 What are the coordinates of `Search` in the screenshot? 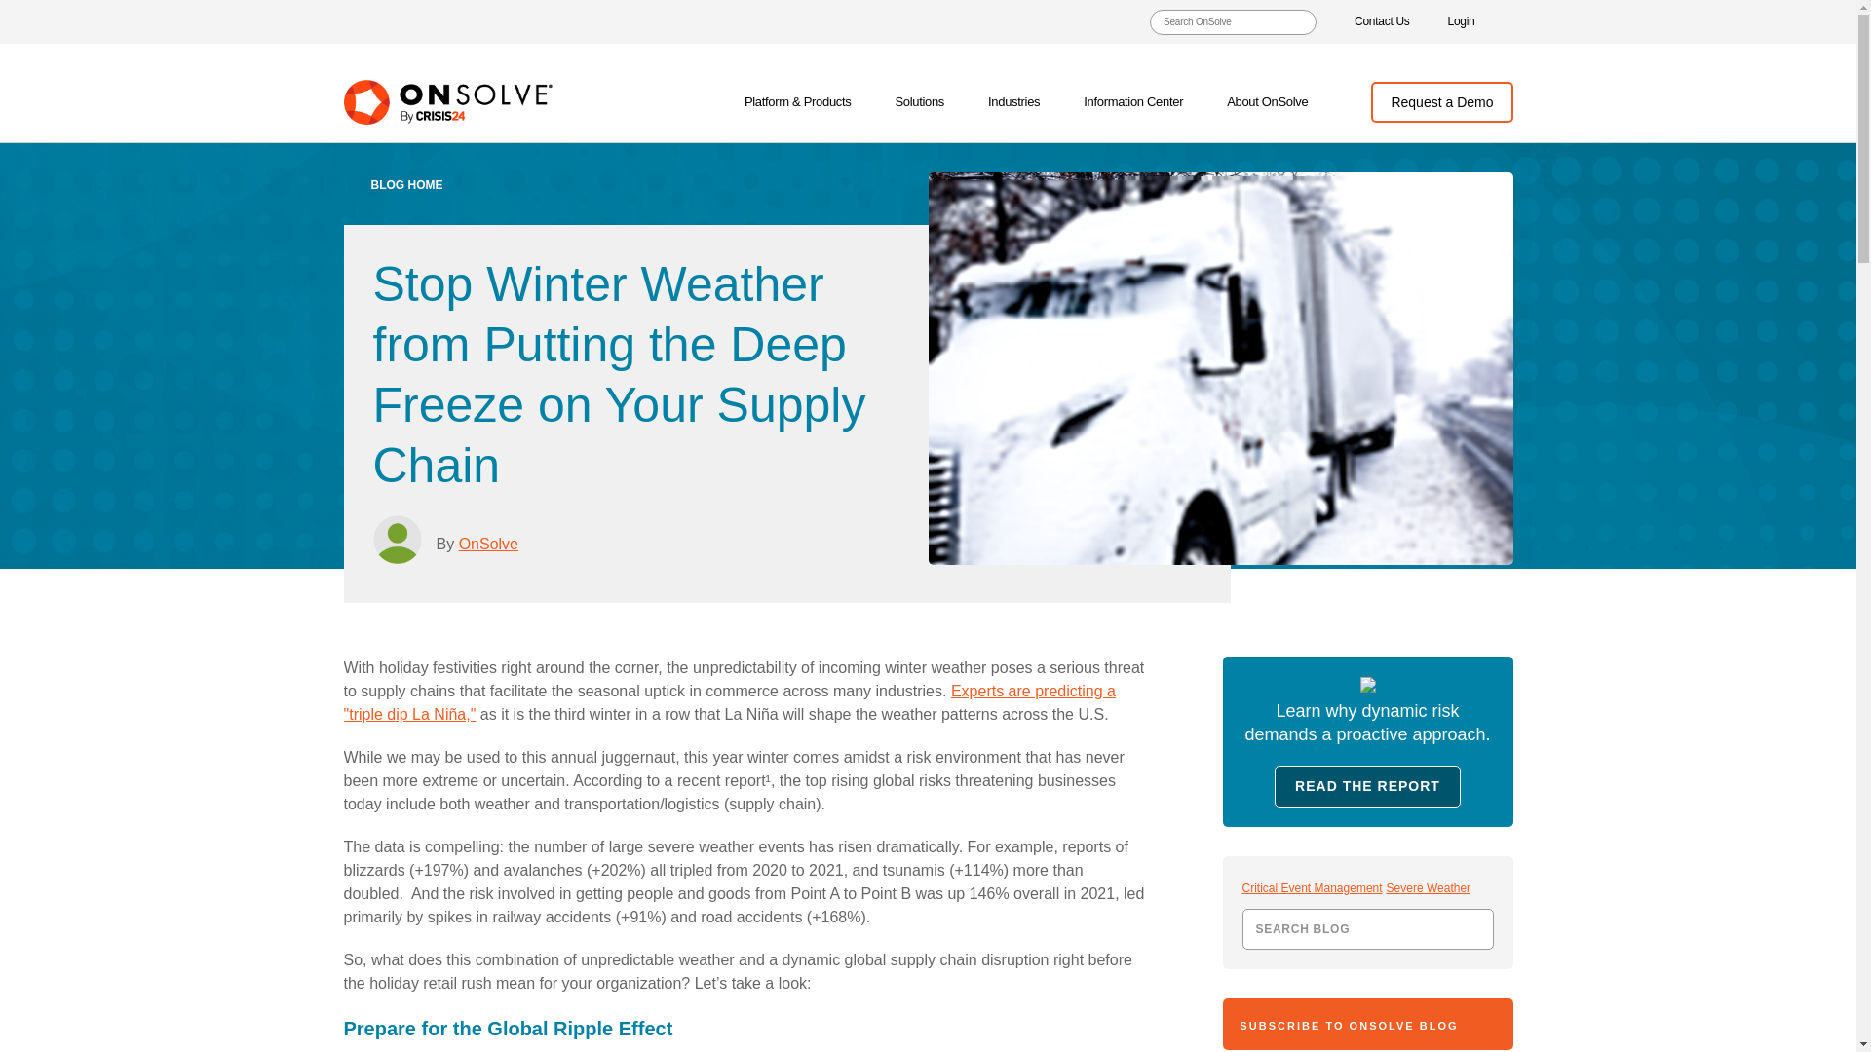 It's located at (1471, 929).